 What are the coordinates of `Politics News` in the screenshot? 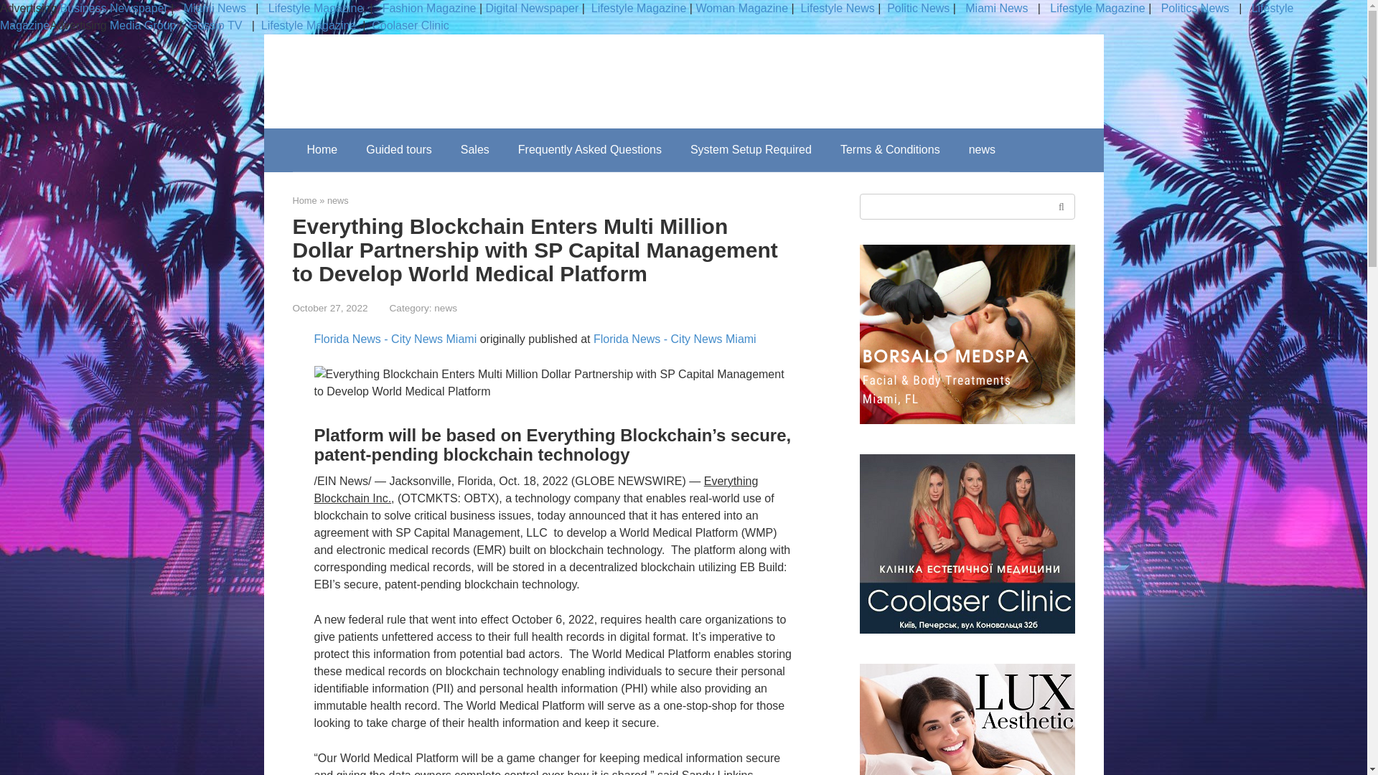 It's located at (1194, 9).